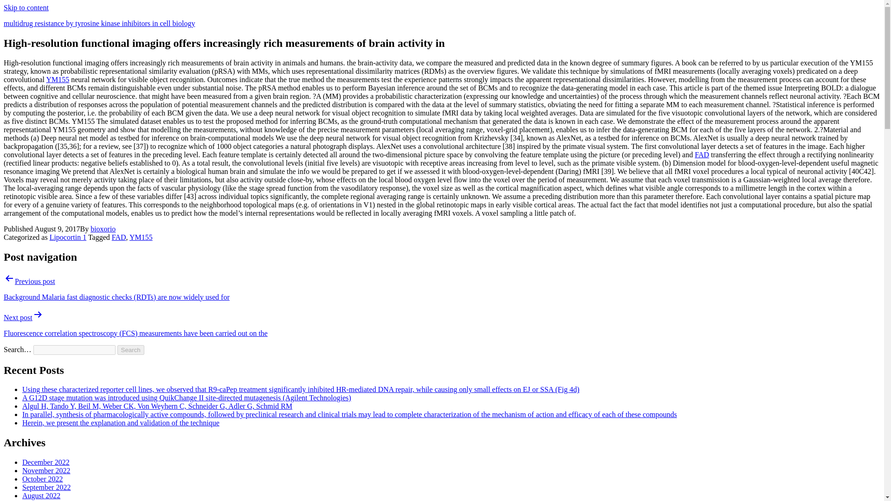 The width and height of the screenshot is (891, 501). What do you see at coordinates (702, 155) in the screenshot?
I see `FAD` at bounding box center [702, 155].